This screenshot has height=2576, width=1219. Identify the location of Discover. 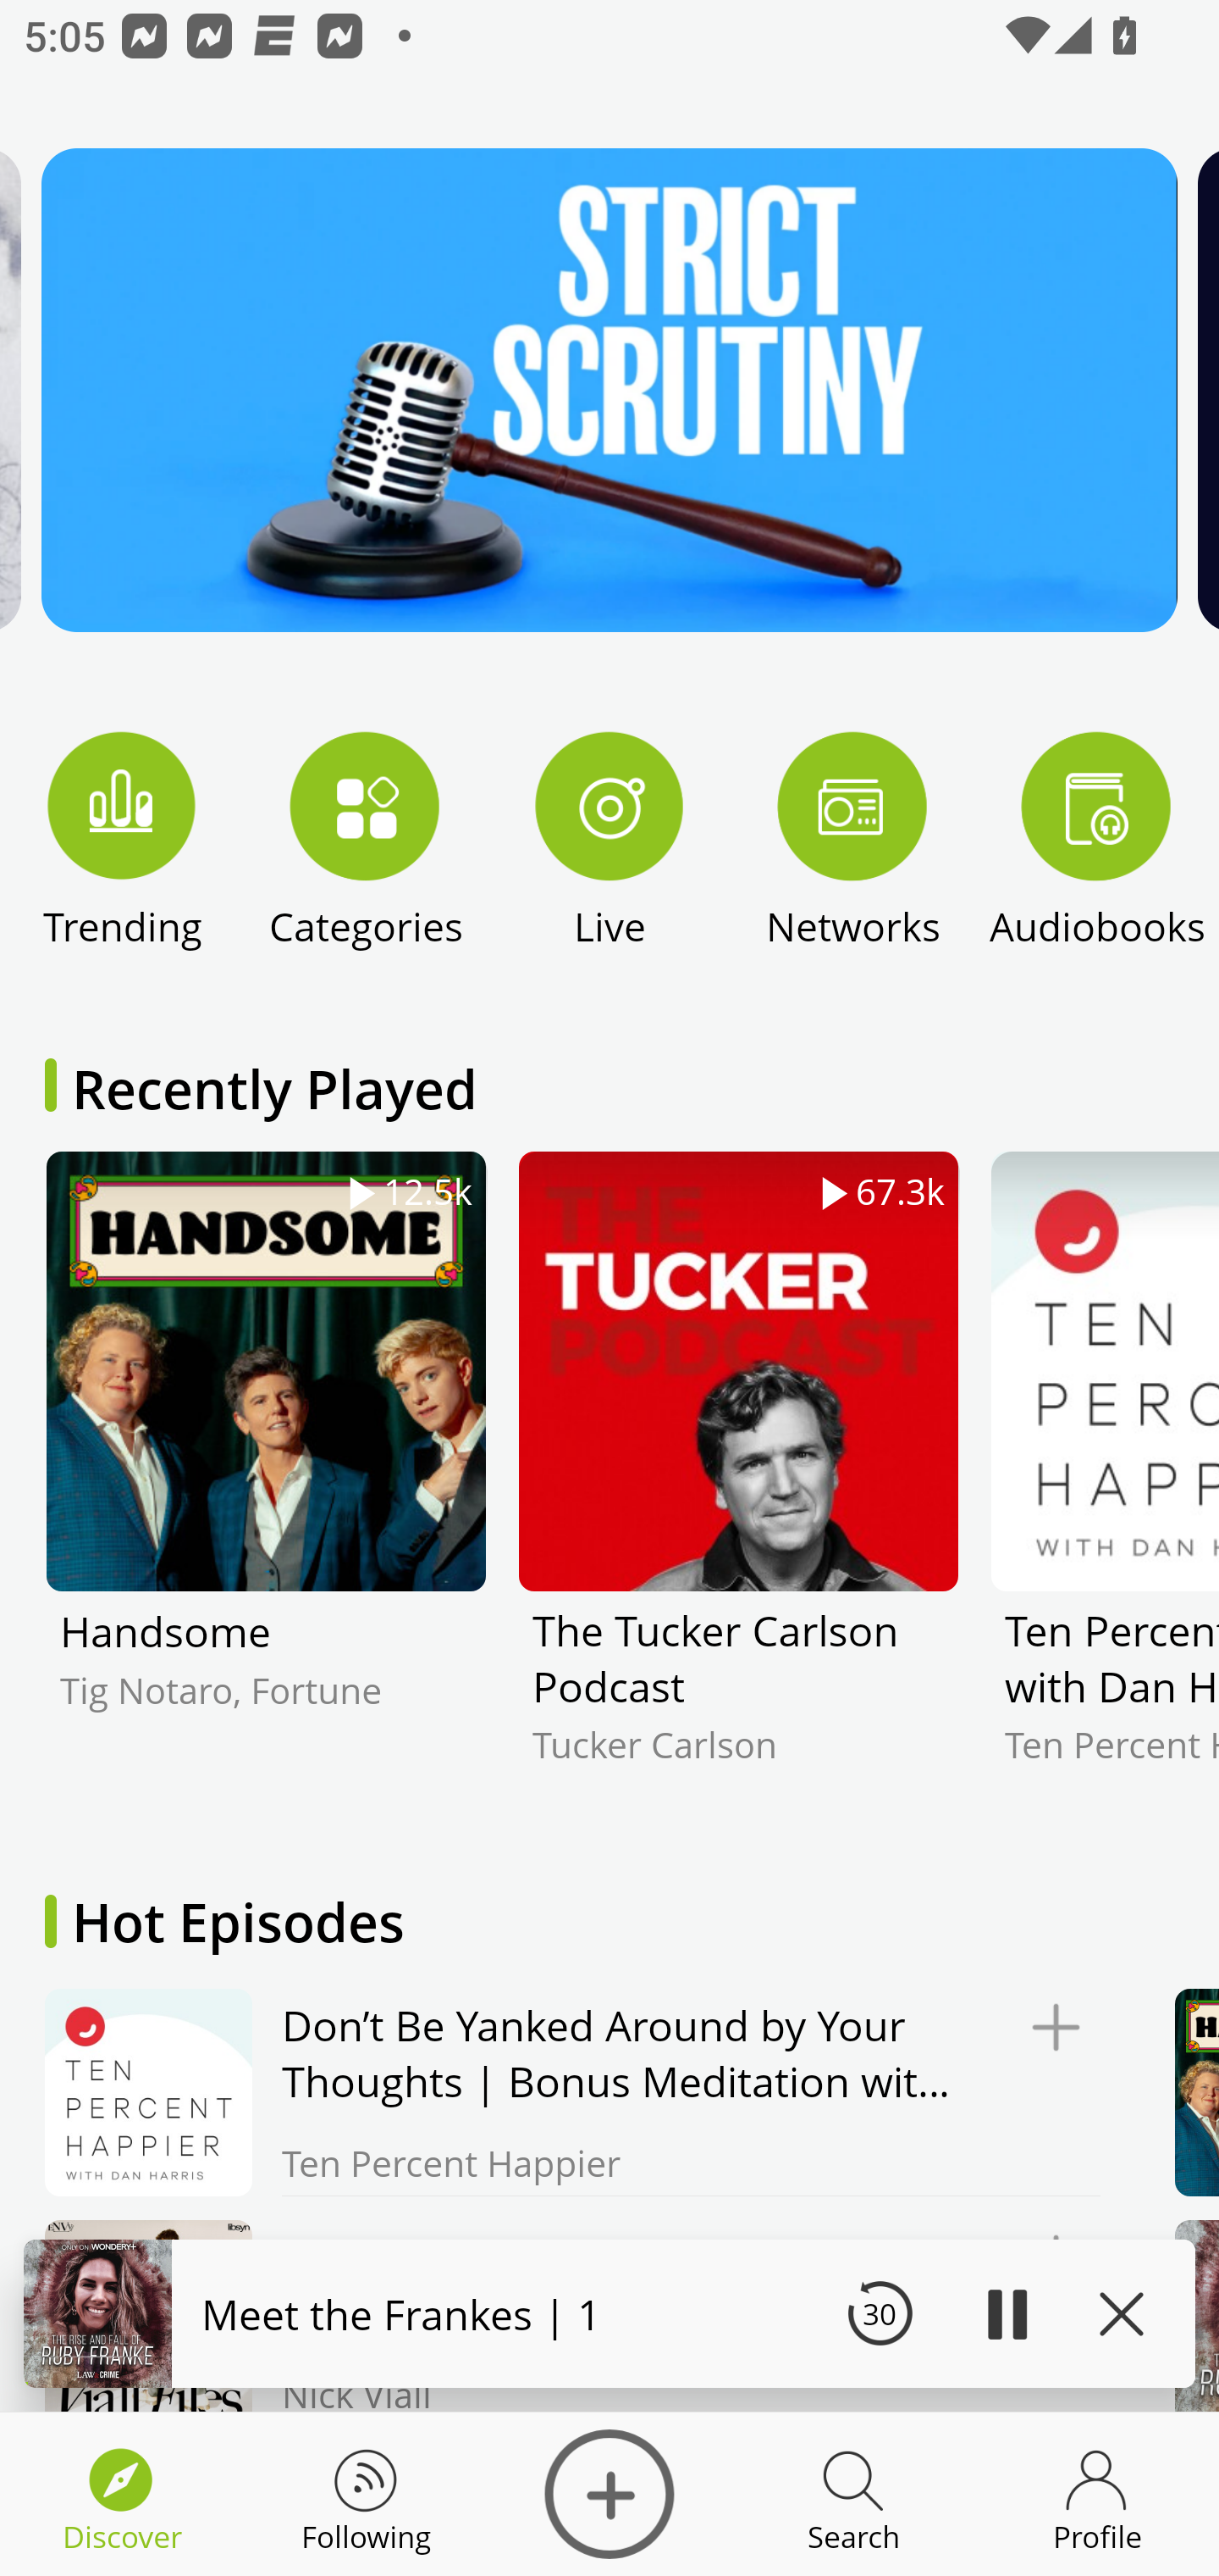
(609, 2495).